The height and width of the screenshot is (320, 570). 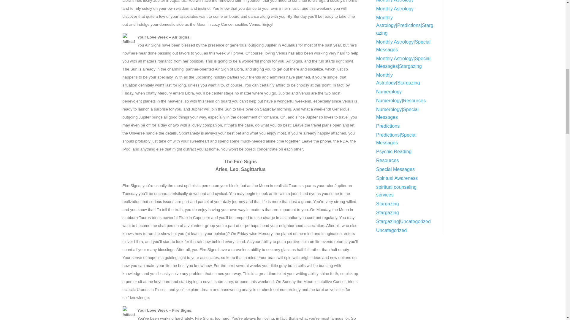 I want to click on Monthly Astrology, so click(x=395, y=10).